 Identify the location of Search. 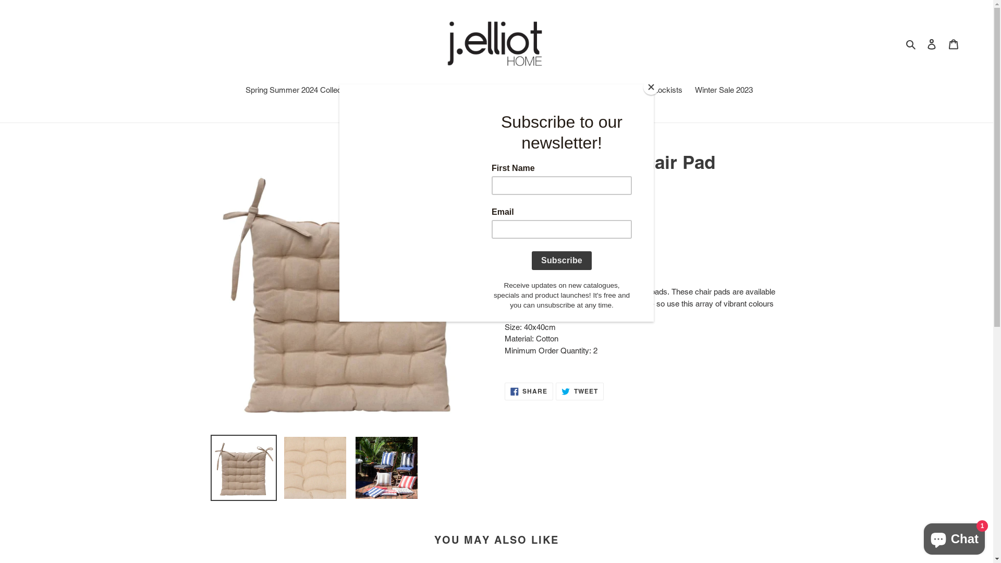
(911, 44).